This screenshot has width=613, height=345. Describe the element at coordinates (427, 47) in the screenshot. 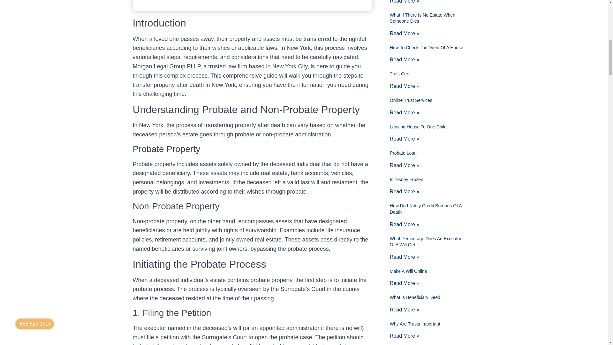

I see `How To Check The Deed Of A House` at that location.